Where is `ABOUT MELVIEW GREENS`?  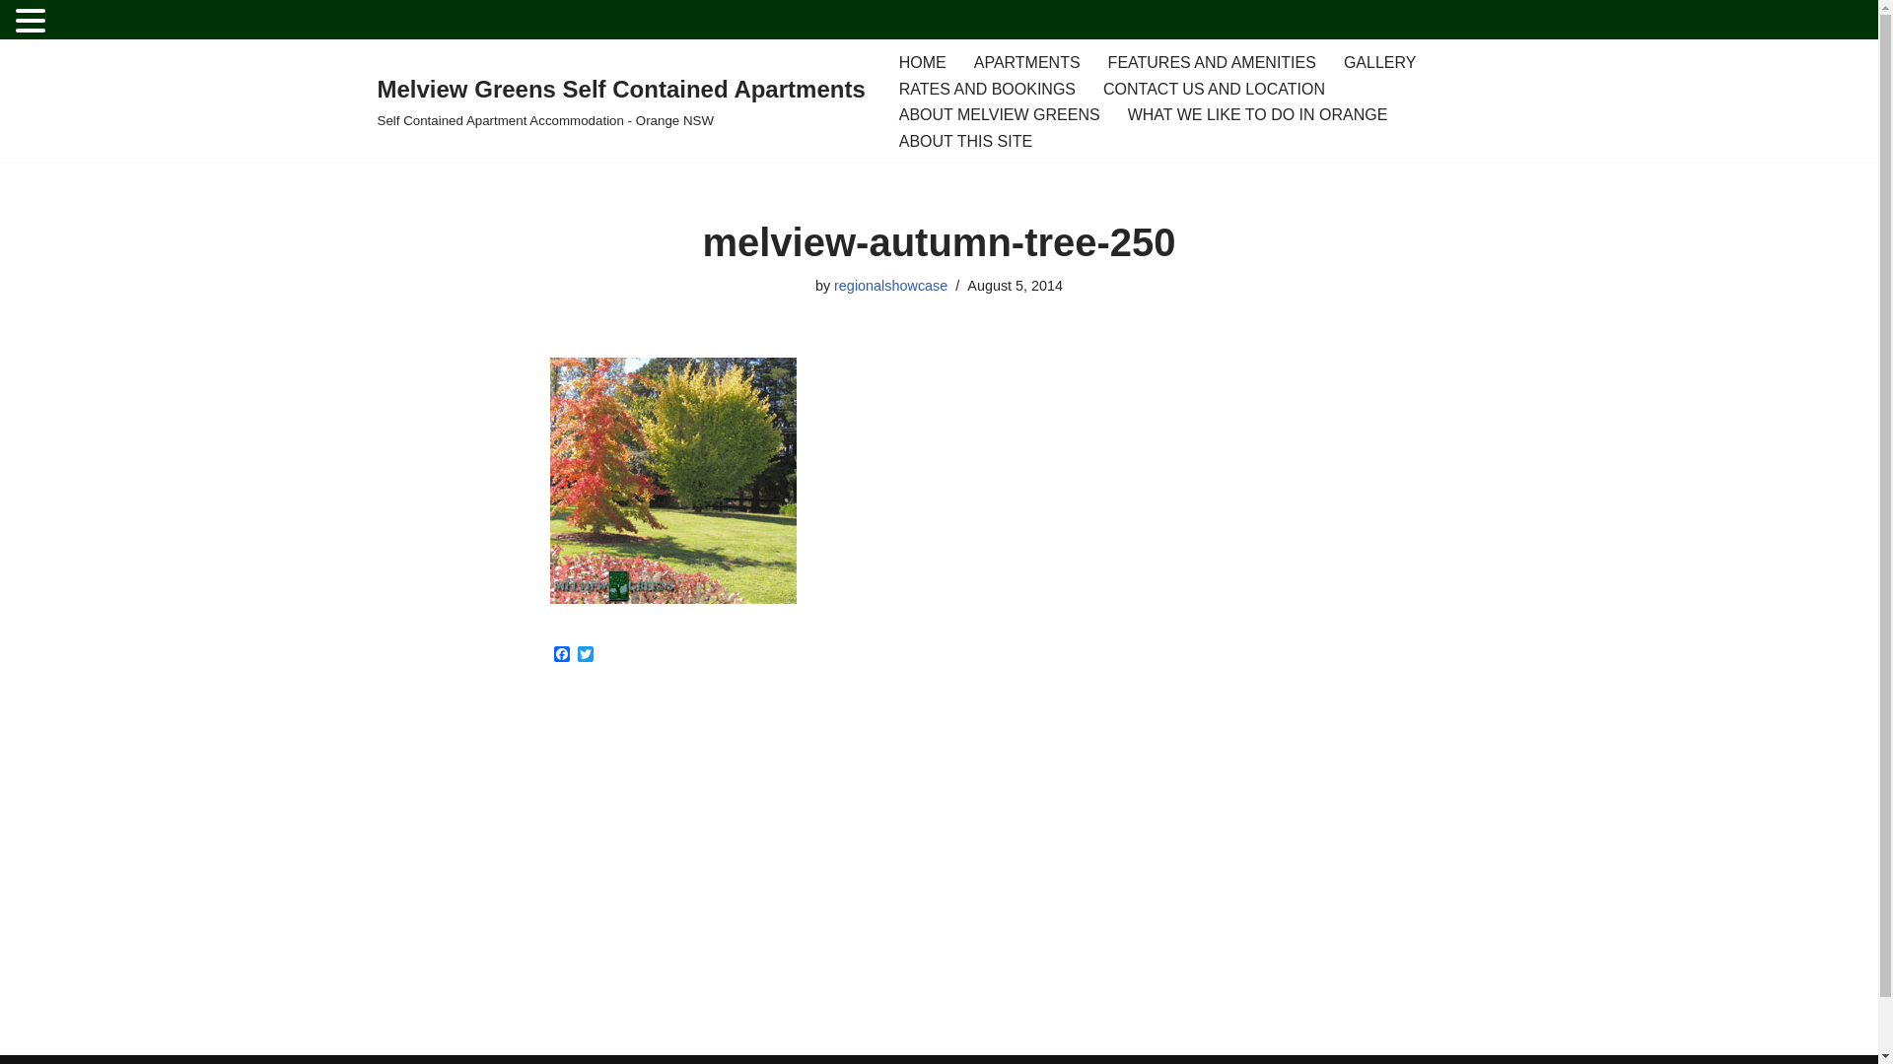
ABOUT MELVIEW GREENS is located at coordinates (1000, 114).